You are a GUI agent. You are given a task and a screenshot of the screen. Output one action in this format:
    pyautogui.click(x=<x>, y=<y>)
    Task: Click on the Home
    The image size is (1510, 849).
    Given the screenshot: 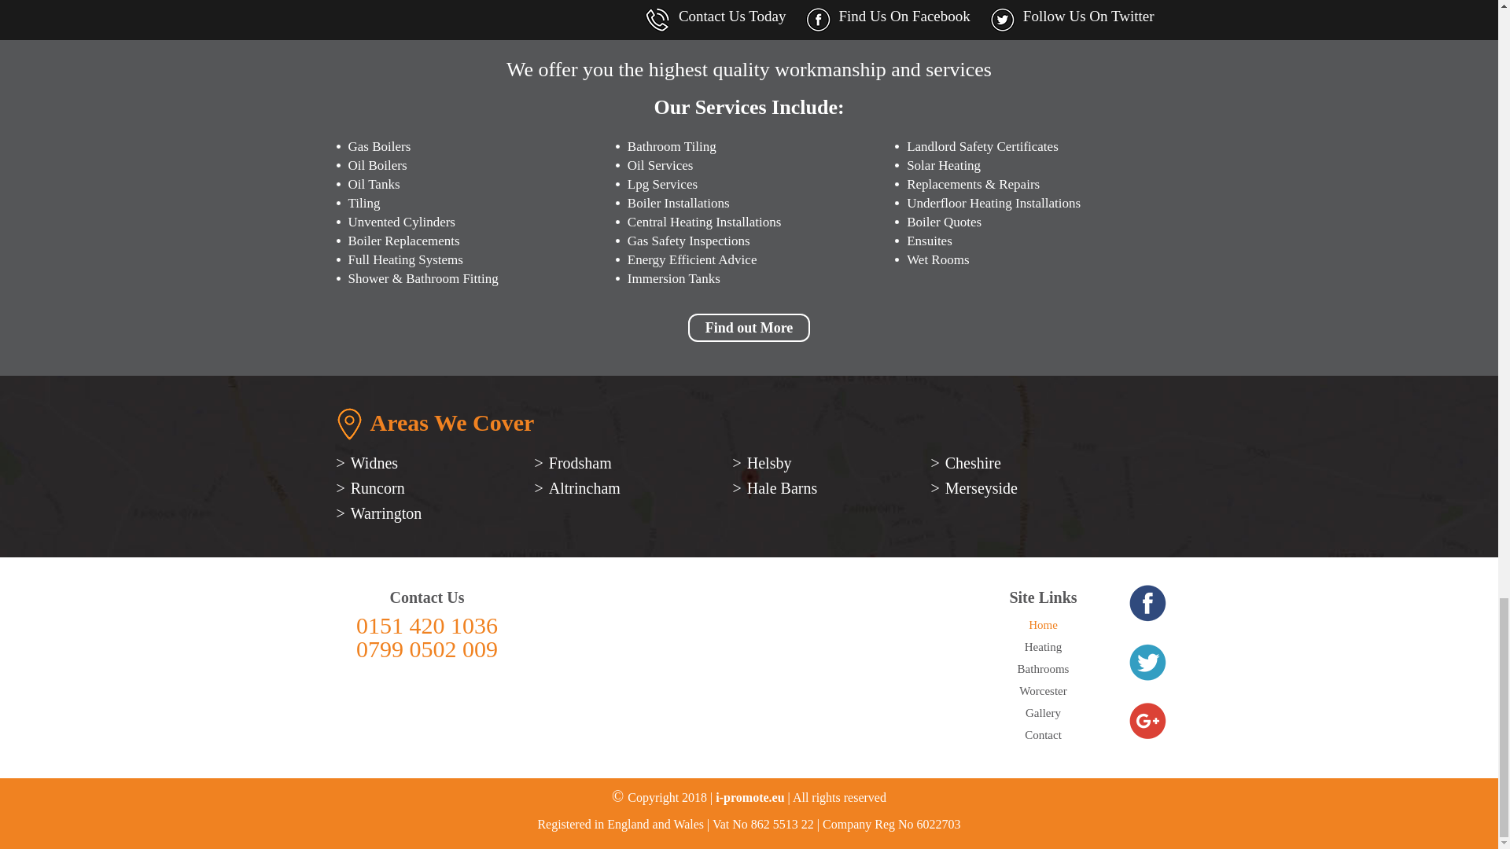 What is the action you would take?
    pyautogui.click(x=1043, y=625)
    